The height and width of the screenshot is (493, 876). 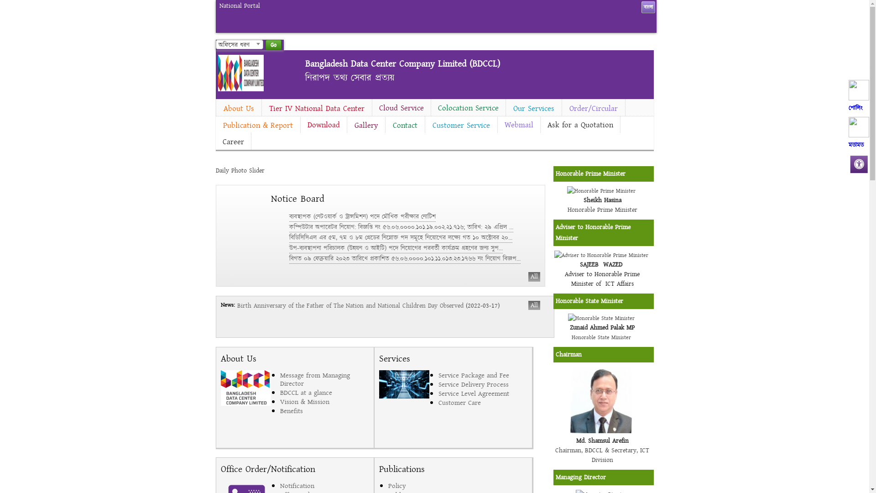 I want to click on Policy, so click(x=433, y=486).